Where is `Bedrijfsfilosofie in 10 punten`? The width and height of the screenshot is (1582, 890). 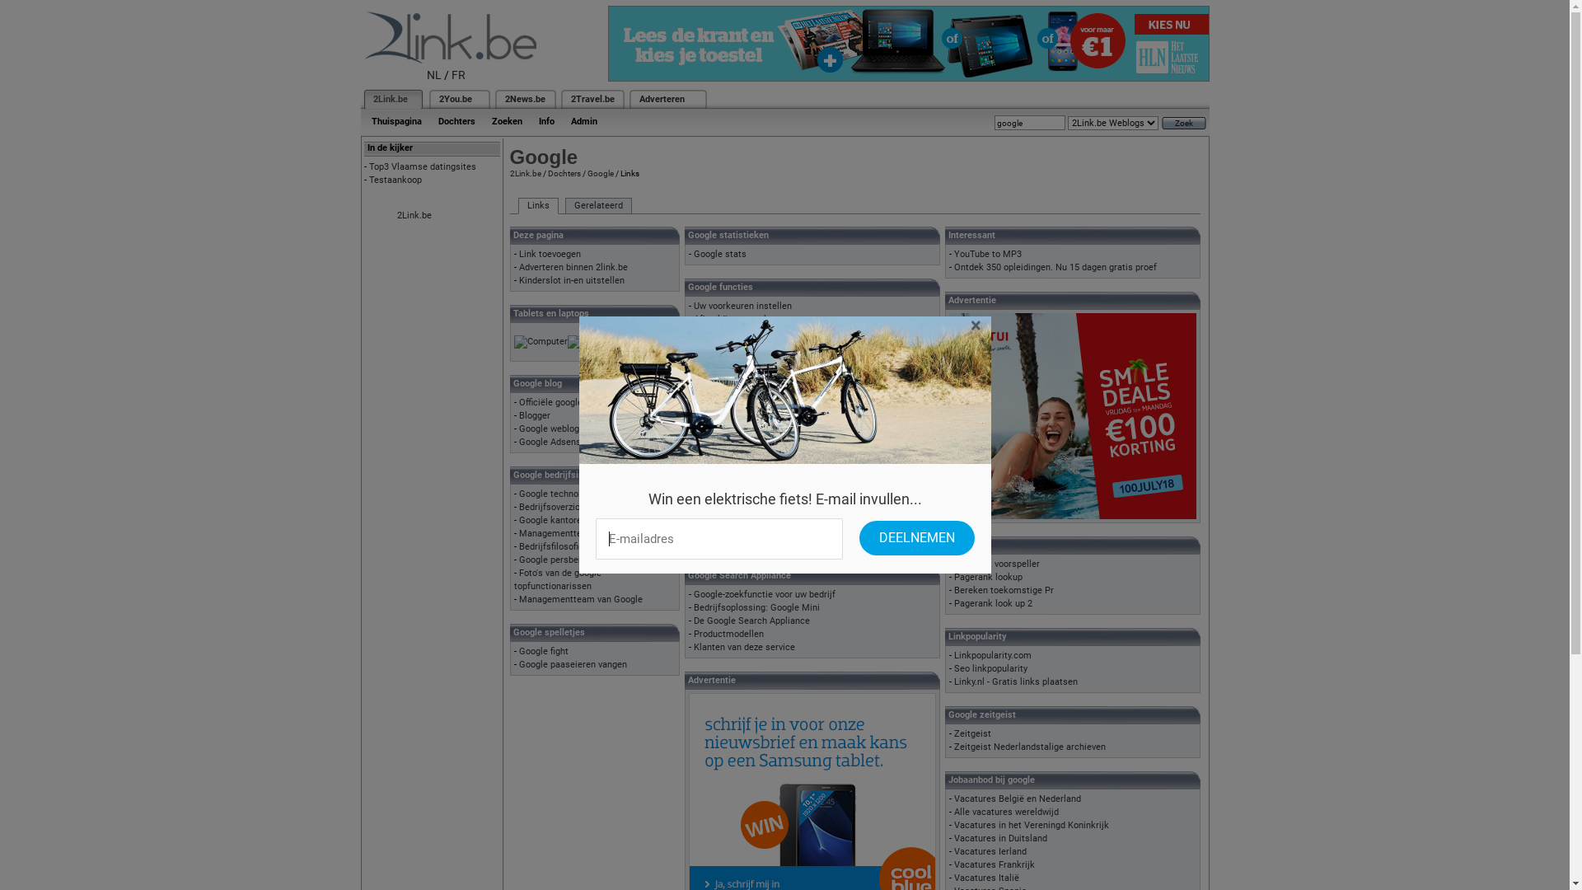 Bedrijfsfilosofie in 10 punten is located at coordinates (578, 547).